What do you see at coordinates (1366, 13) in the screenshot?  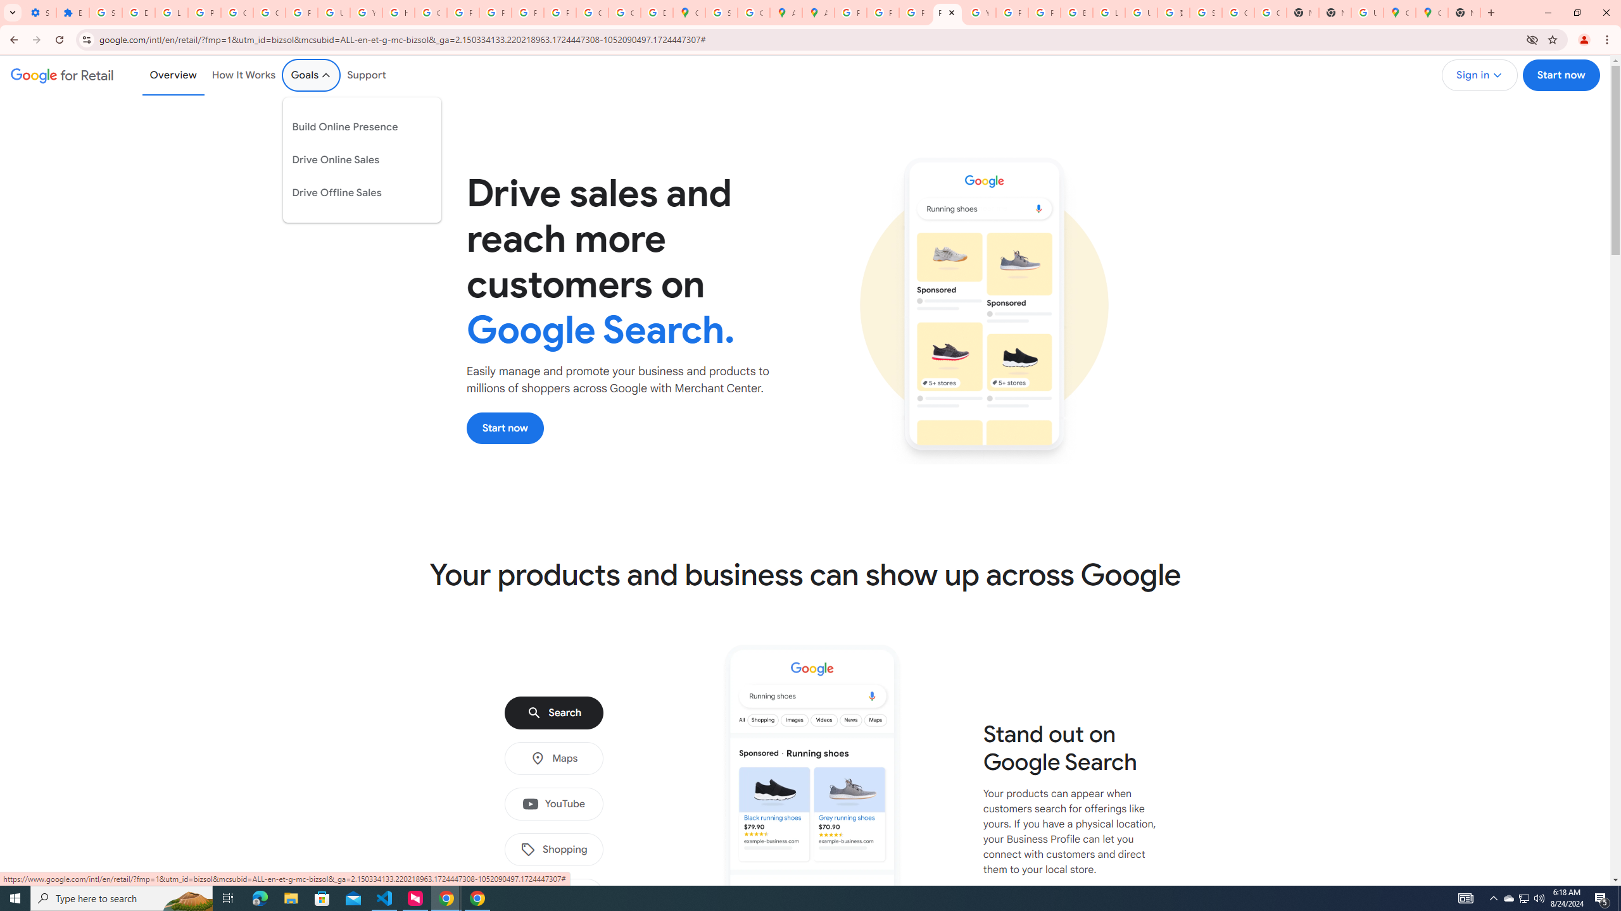 I see `Use Google Maps in Space - Google Maps Help` at bounding box center [1366, 13].